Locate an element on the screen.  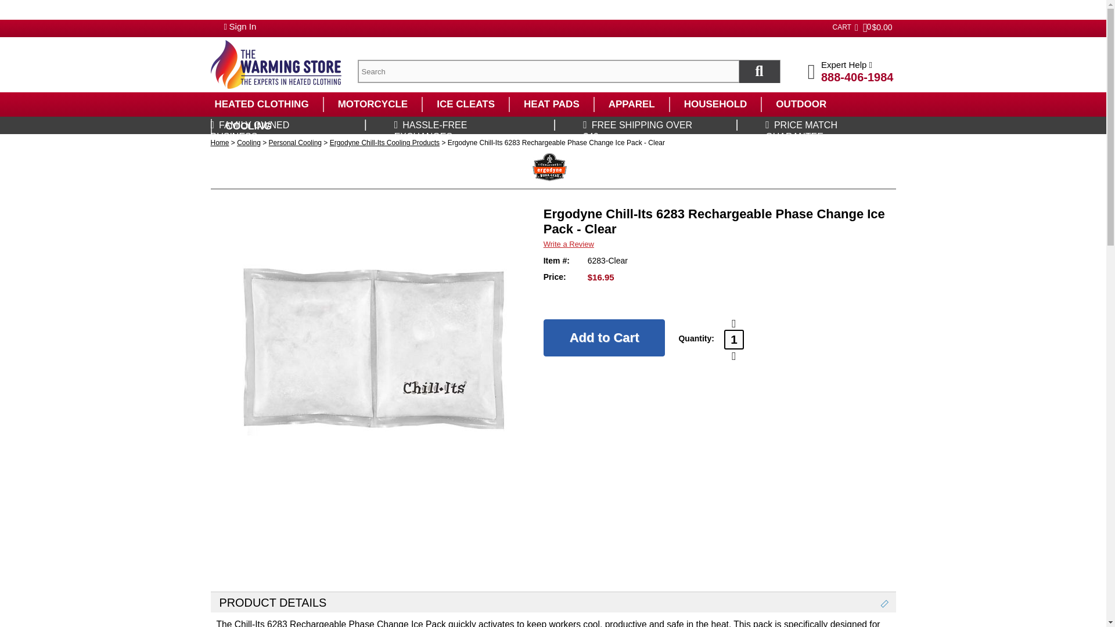
888-406-1984 is located at coordinates (857, 77).